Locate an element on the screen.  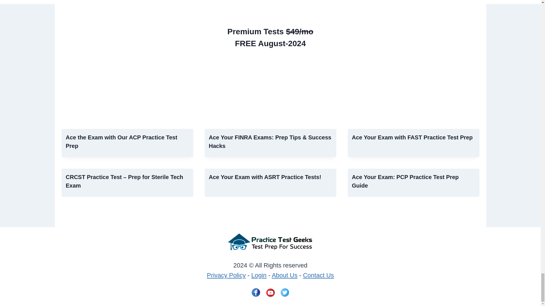
Ace Your Exam: PCP Practice Test Prep Guide is located at coordinates (405, 181).